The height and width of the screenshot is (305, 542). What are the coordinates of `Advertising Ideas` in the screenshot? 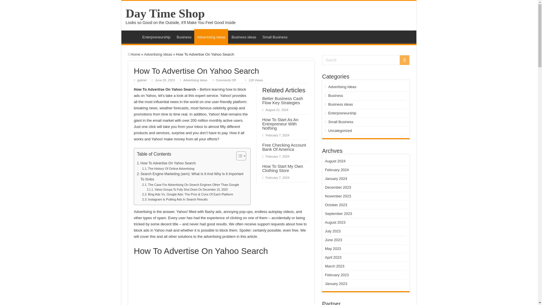 It's located at (195, 80).